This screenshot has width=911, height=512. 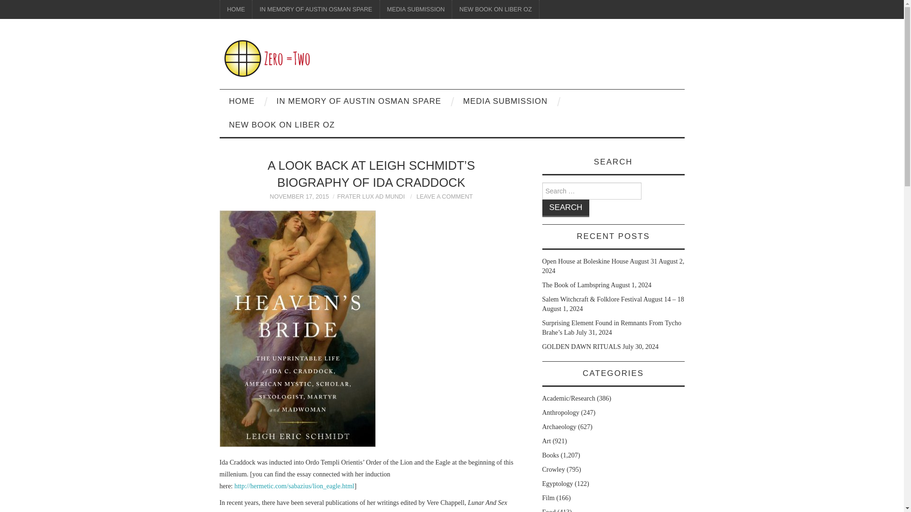 What do you see at coordinates (299, 197) in the screenshot?
I see `NOVEMBER 17, 2015` at bounding box center [299, 197].